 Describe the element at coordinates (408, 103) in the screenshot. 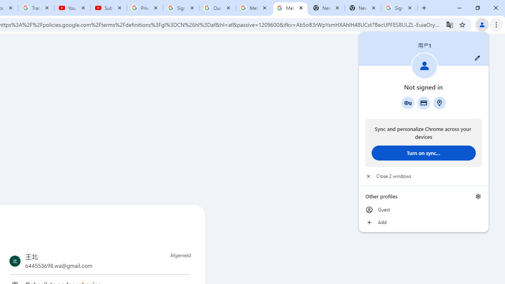

I see `Google Password Manager` at that location.